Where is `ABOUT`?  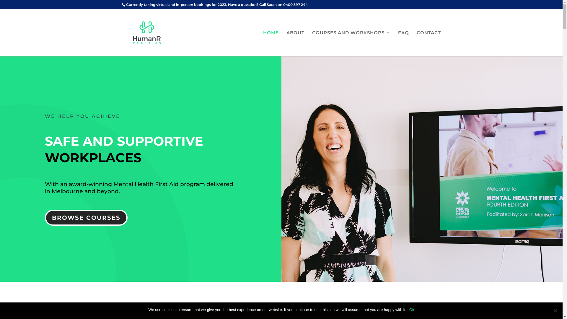 ABOUT is located at coordinates (295, 44).